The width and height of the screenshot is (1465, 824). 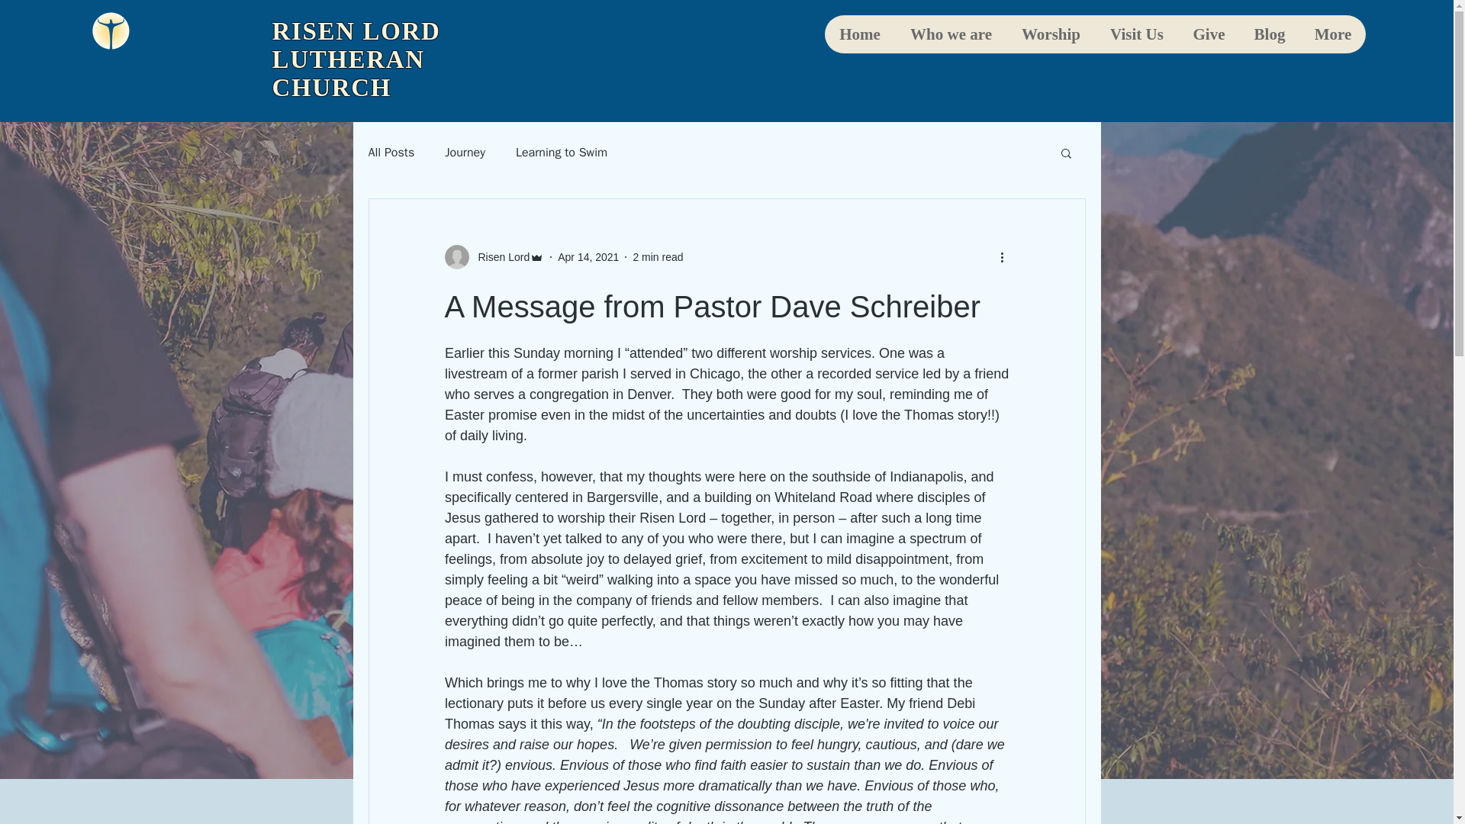 What do you see at coordinates (658, 256) in the screenshot?
I see `2 min read` at bounding box center [658, 256].